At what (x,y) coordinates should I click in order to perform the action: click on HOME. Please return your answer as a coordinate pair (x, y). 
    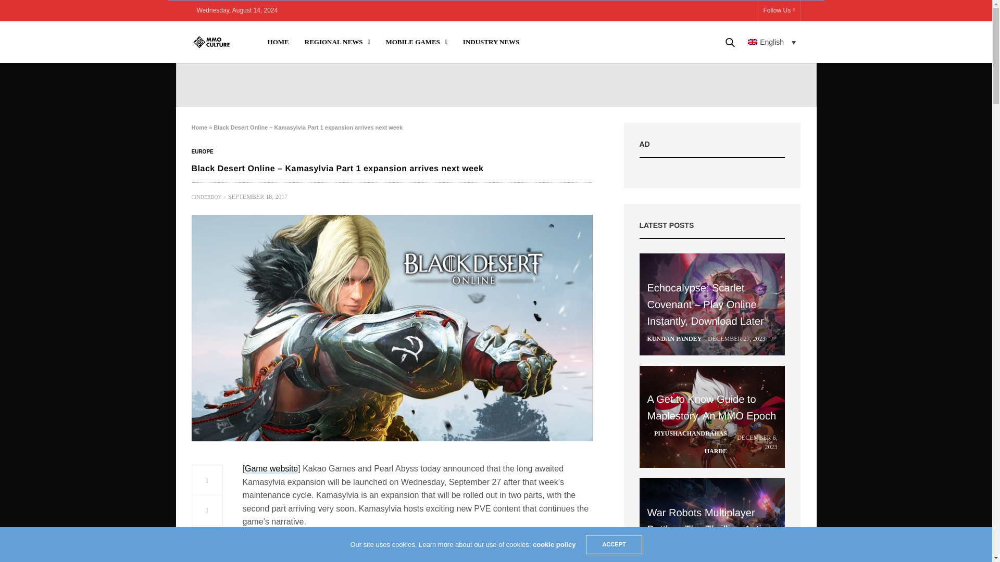
    Looking at the image, I should click on (278, 42).